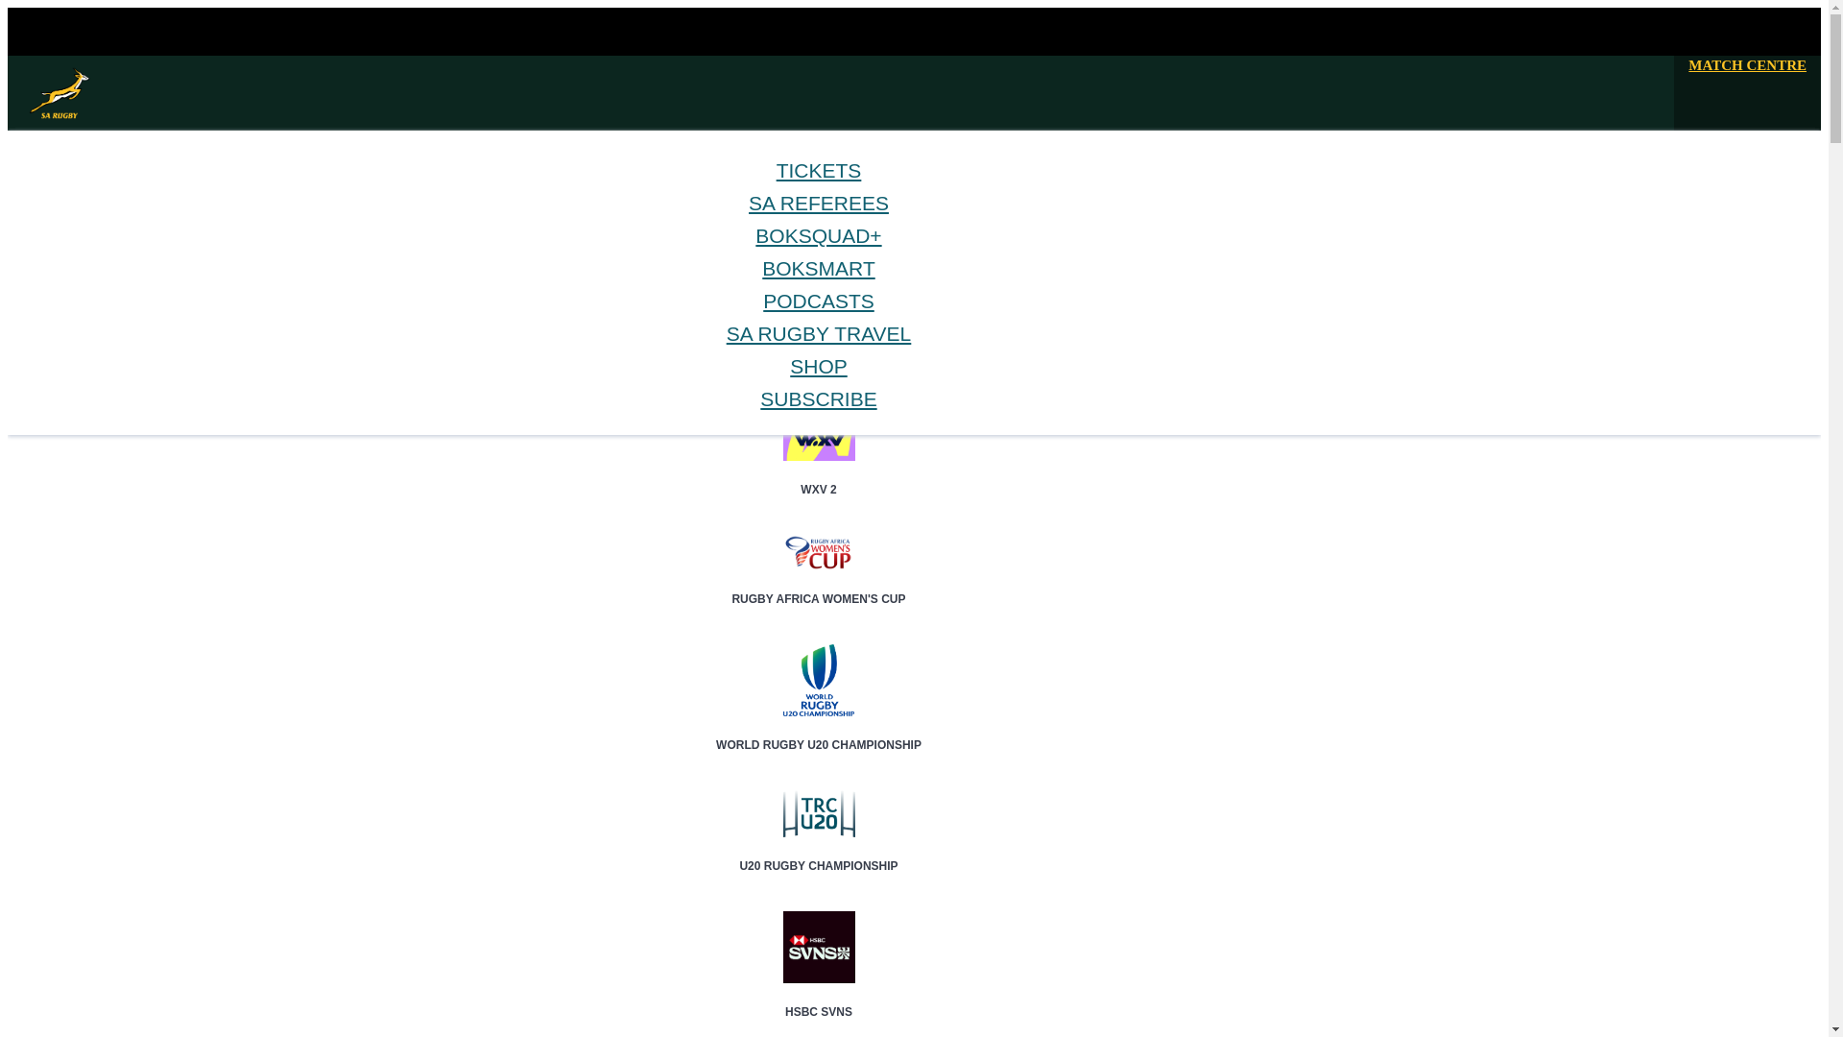 The height and width of the screenshot is (1037, 1843). What do you see at coordinates (115, 242) in the screenshot?
I see `SPRINGBOKS` at bounding box center [115, 242].